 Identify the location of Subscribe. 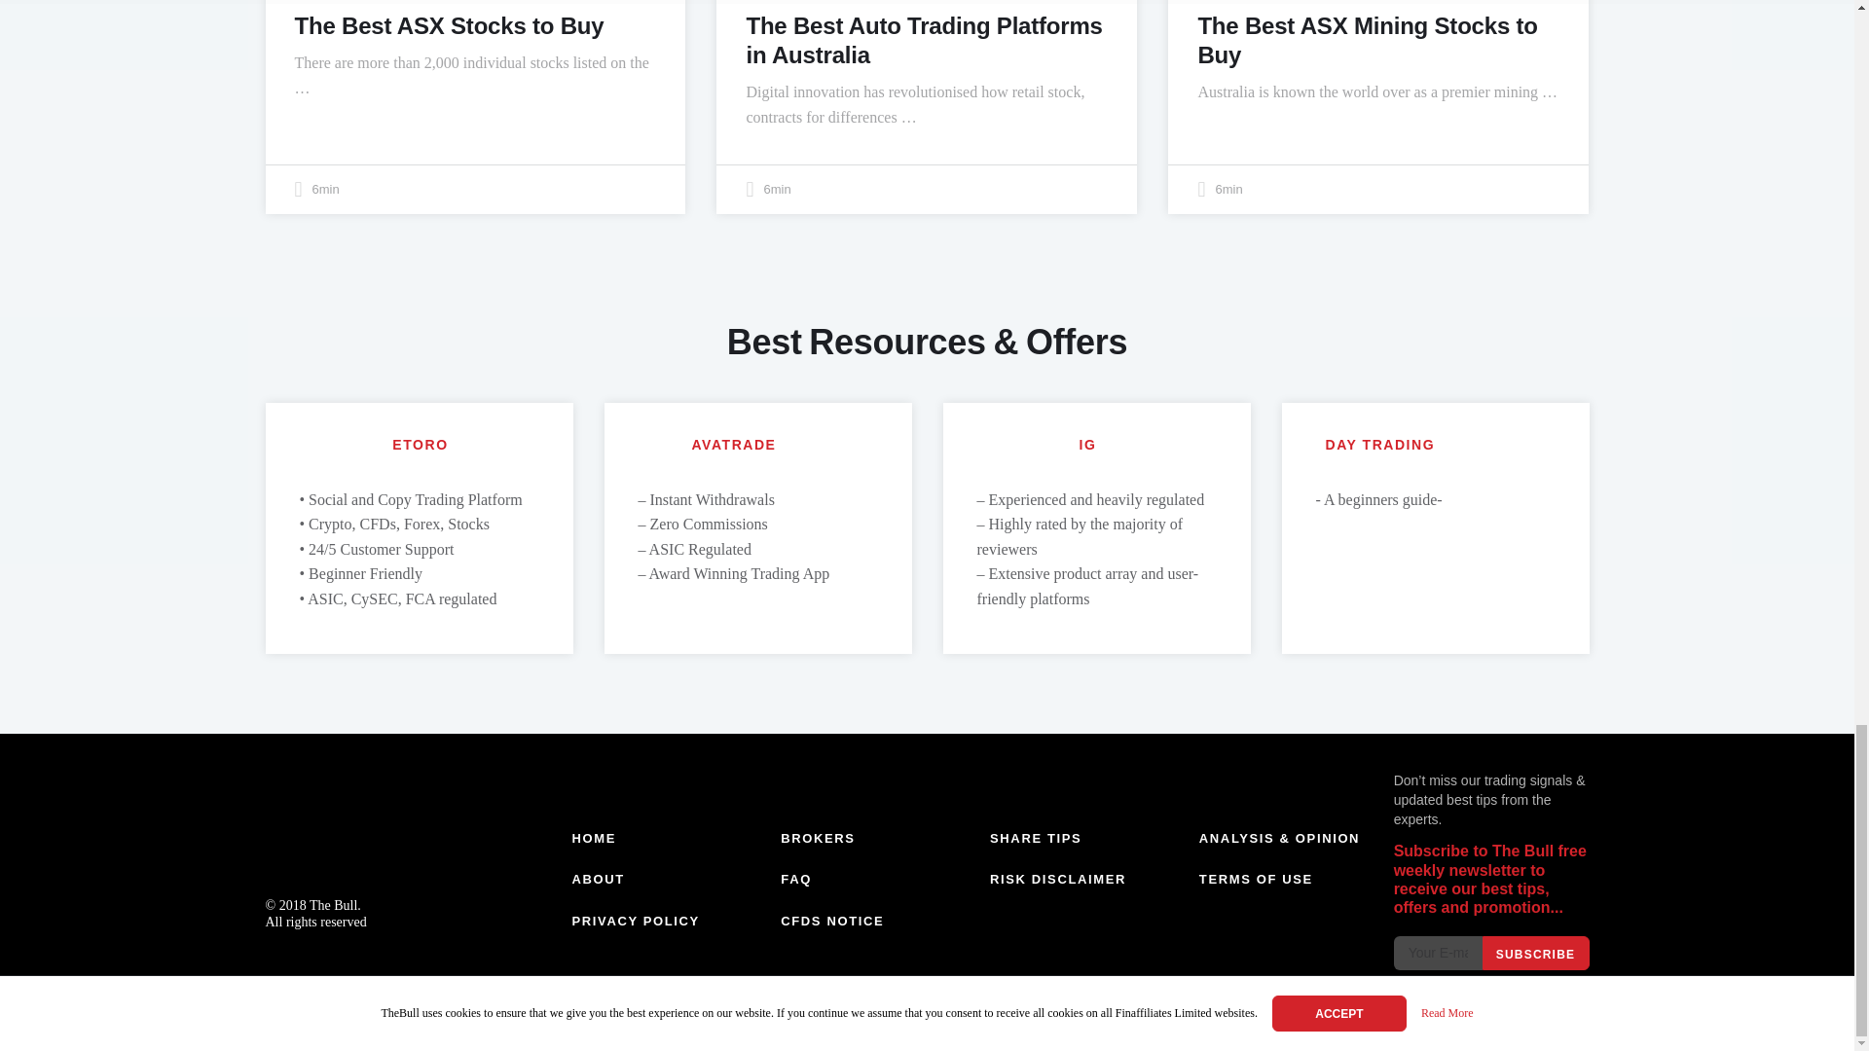
(1535, 953).